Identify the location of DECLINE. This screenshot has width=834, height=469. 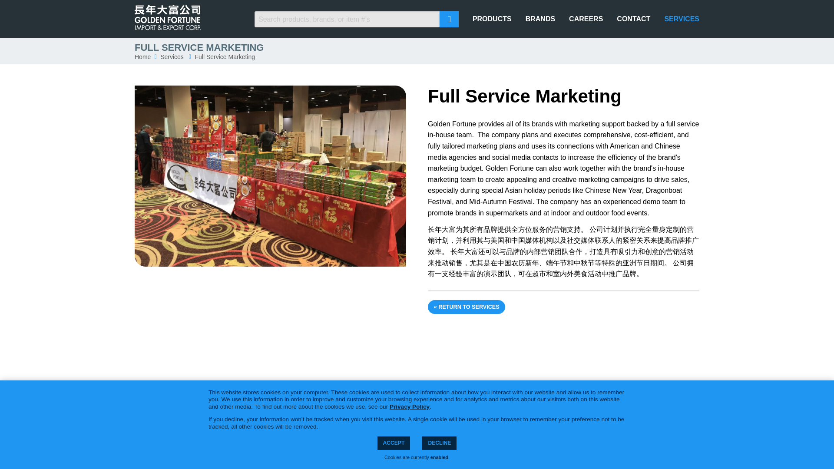
(439, 443).